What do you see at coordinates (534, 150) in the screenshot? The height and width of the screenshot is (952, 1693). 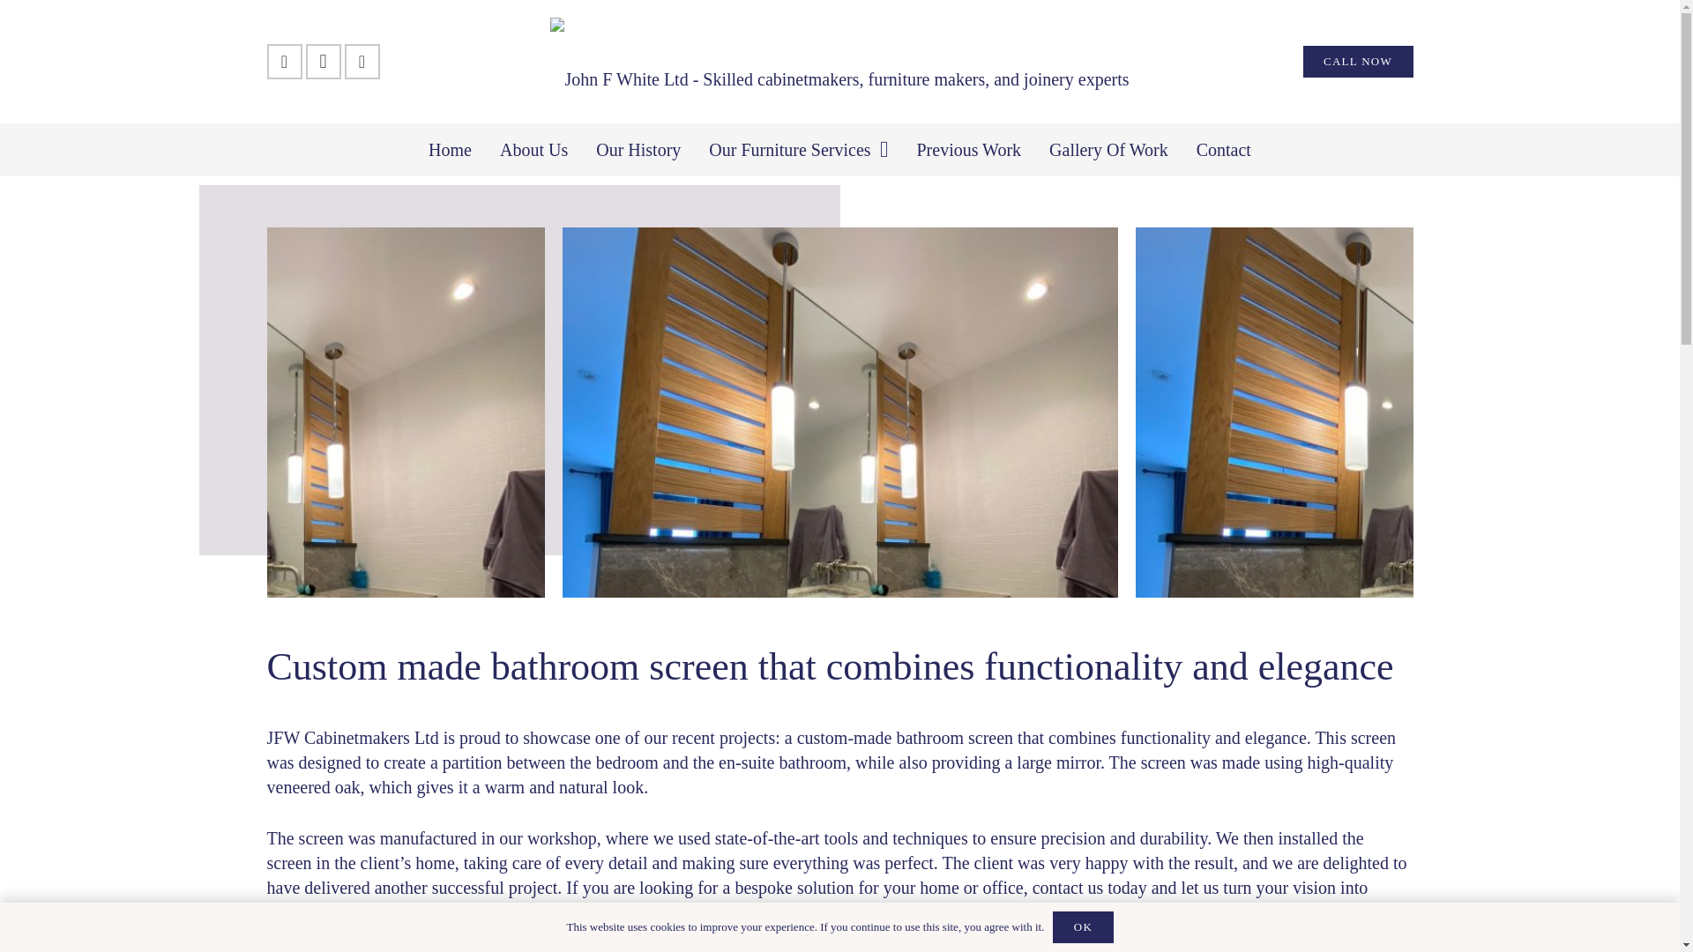 I see `About Us` at bounding box center [534, 150].